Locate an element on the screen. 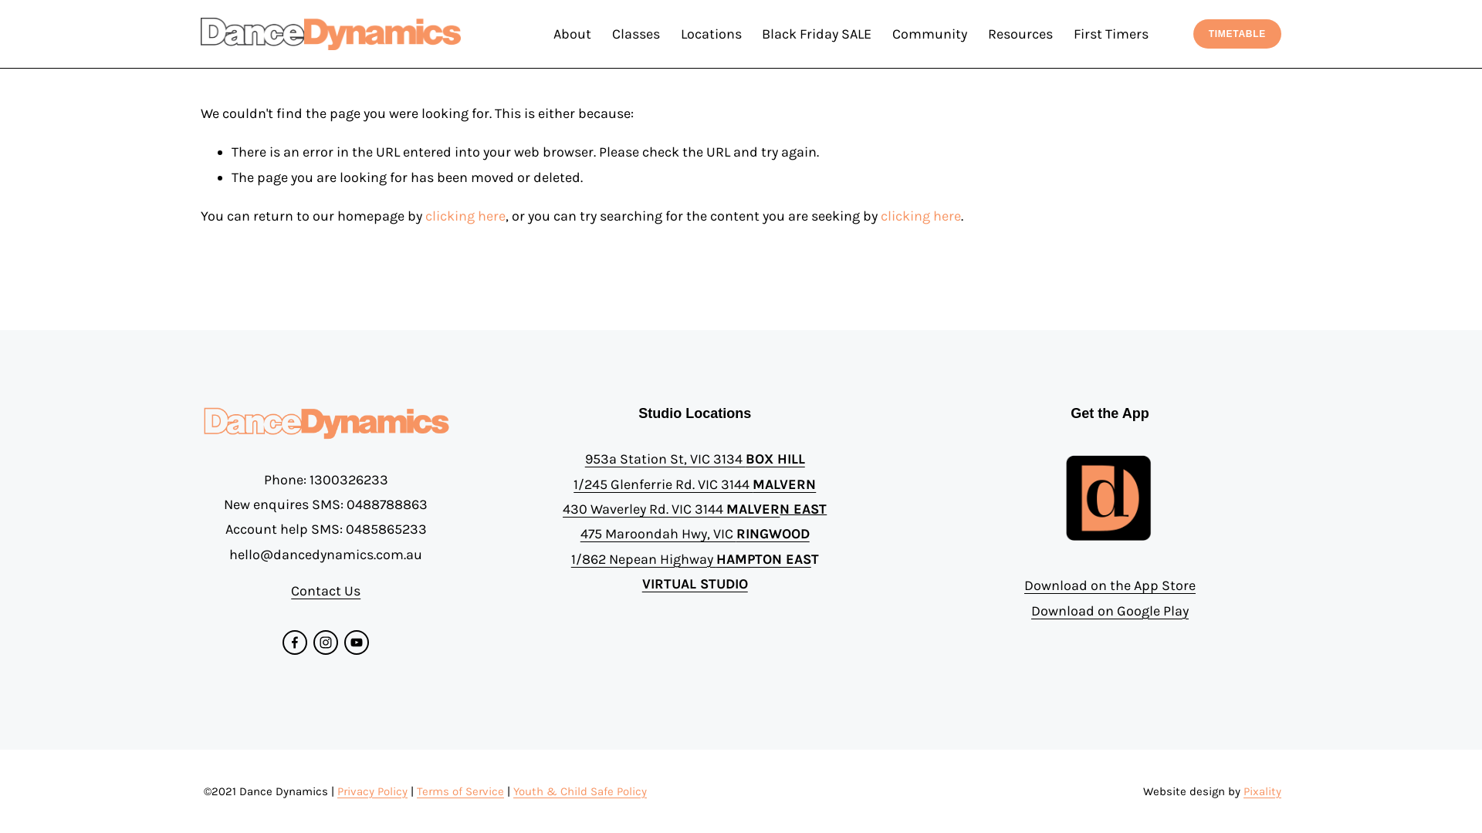 Image resolution: width=1482 pixels, height=833 pixels. clicking here is located at coordinates (465, 216).